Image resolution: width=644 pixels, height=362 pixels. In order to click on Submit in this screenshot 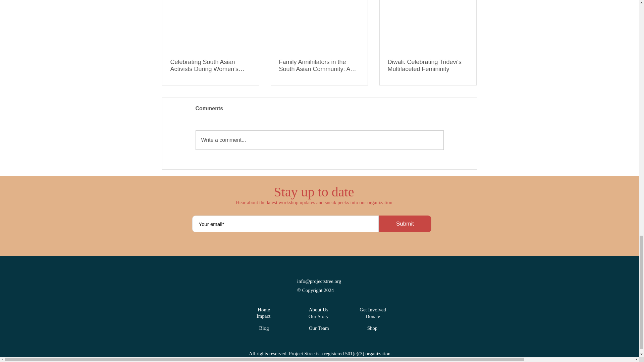, I will do `click(405, 224)`.